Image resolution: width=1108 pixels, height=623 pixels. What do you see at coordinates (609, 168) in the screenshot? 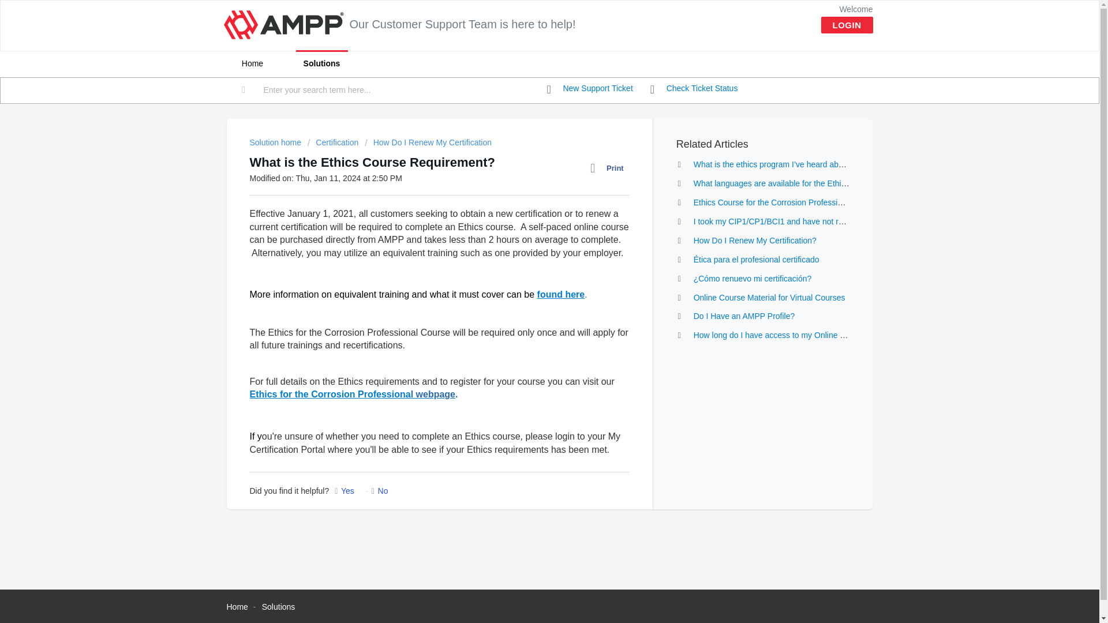
I see `Print this Article` at bounding box center [609, 168].